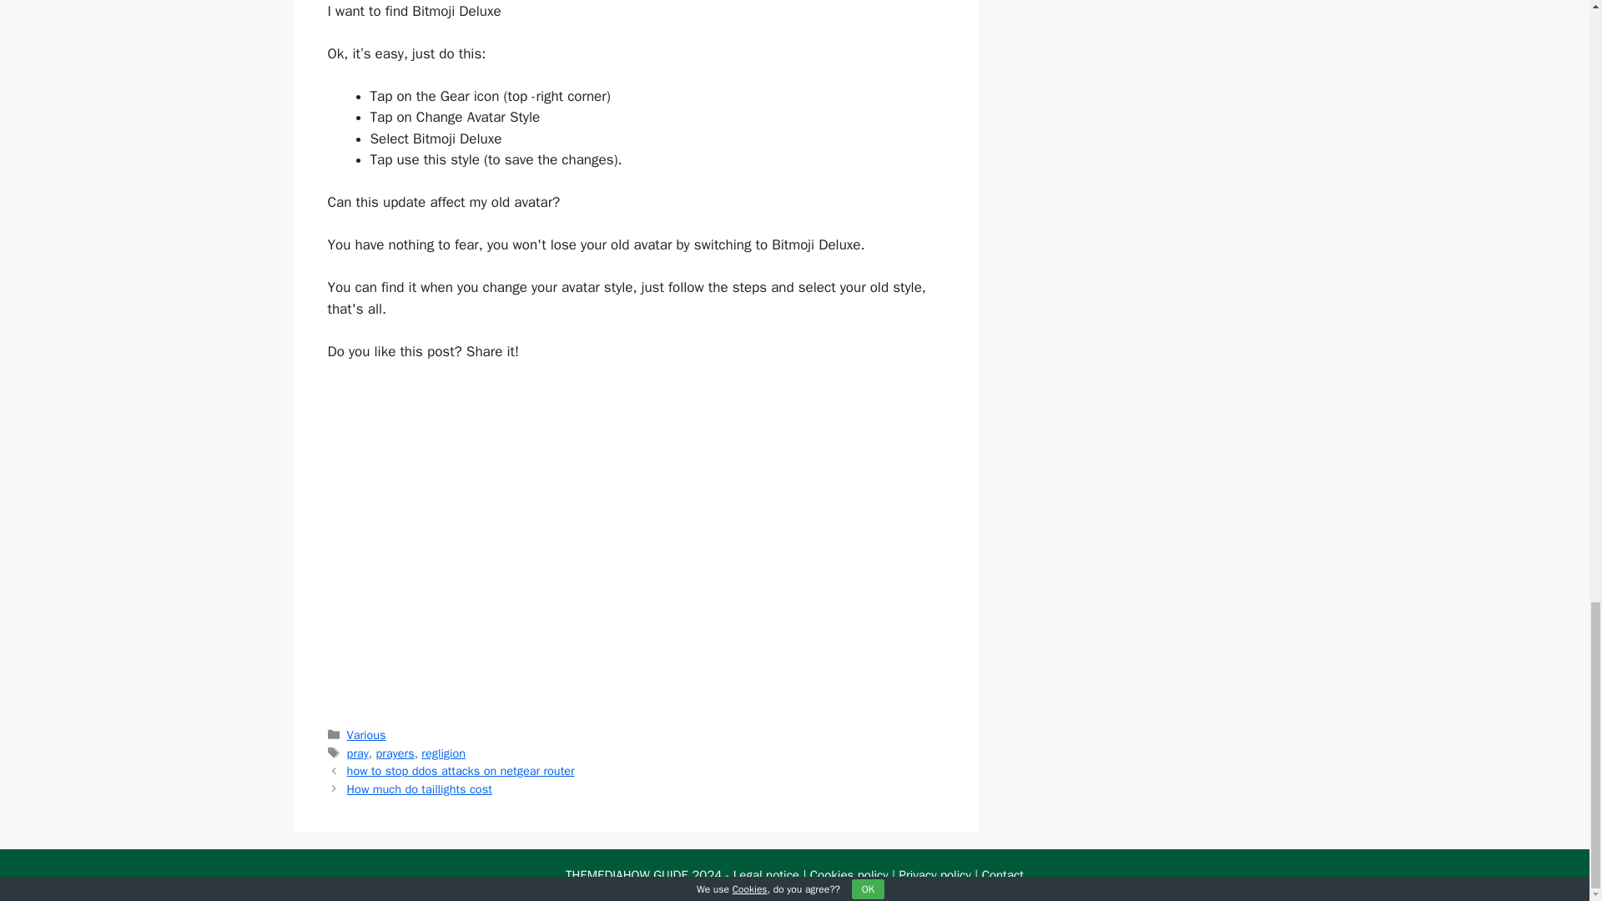 The image size is (1602, 901). Describe the element at coordinates (461, 771) in the screenshot. I see `Previous` at that location.